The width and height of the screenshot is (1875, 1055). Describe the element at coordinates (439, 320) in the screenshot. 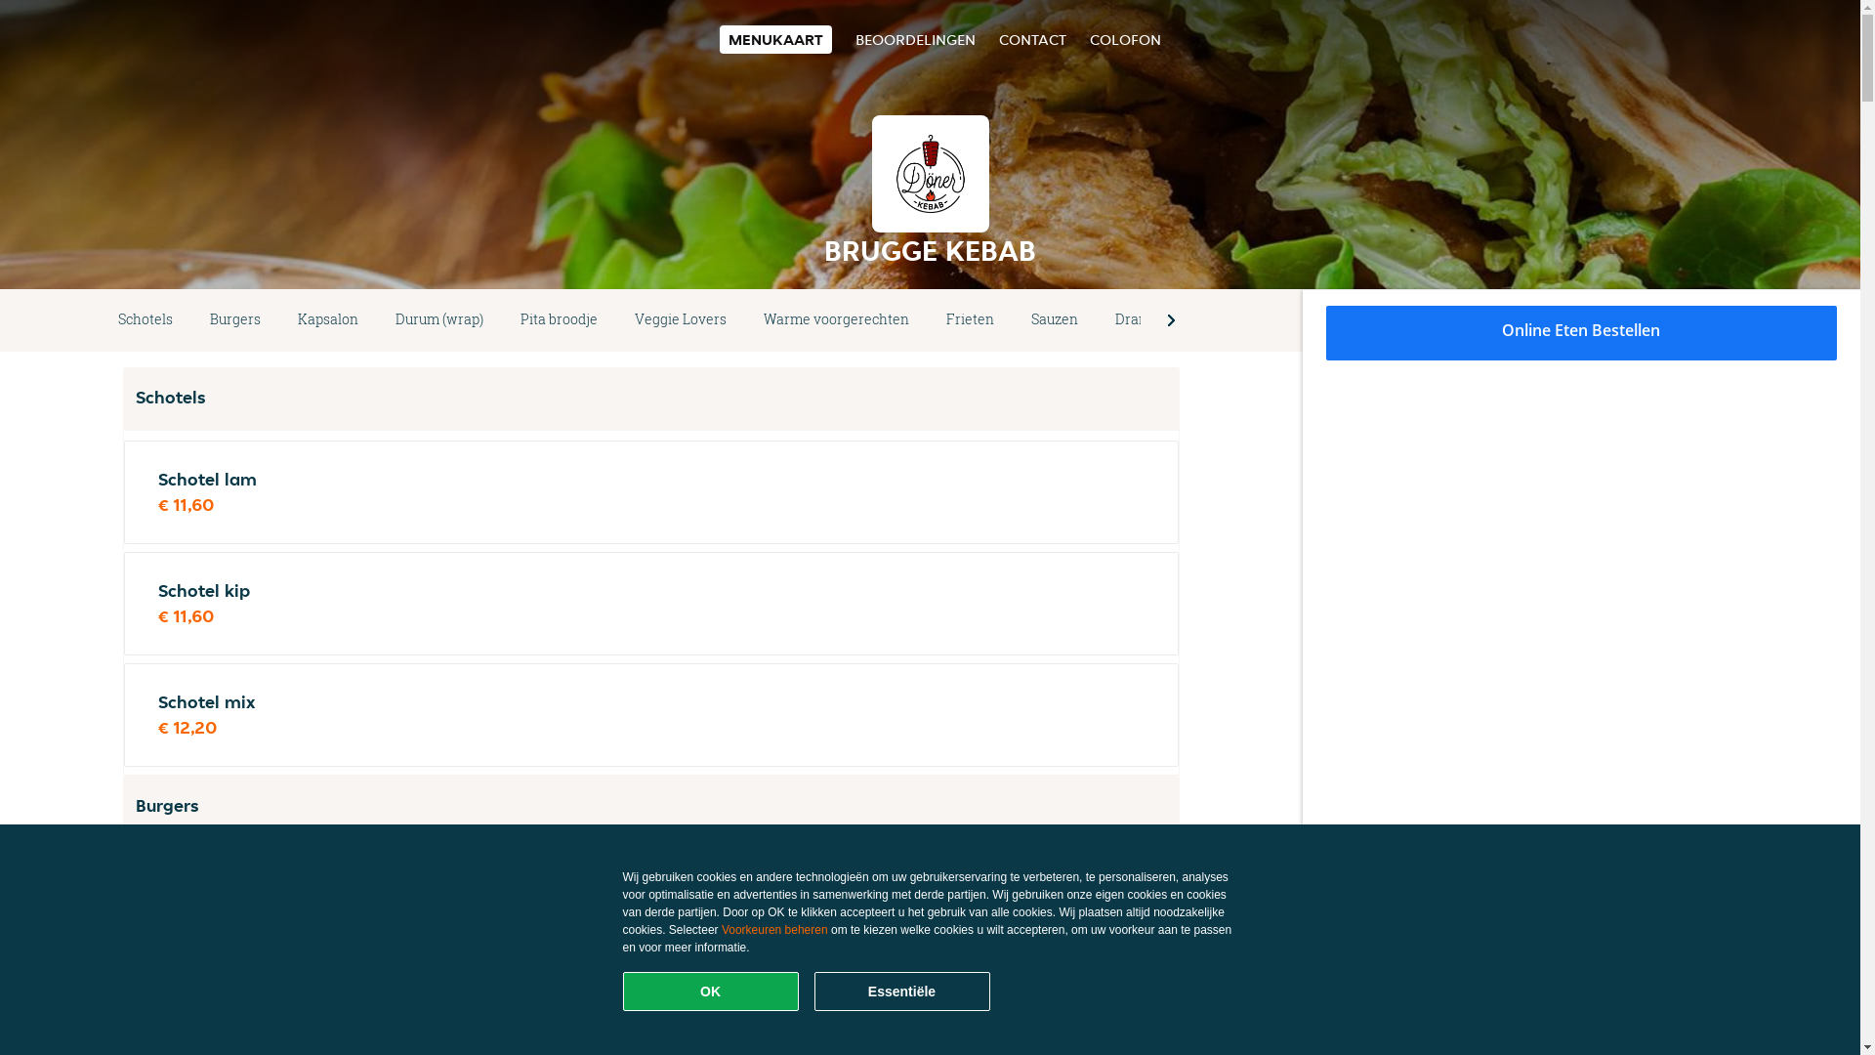

I see `Durum (wrap)` at that location.